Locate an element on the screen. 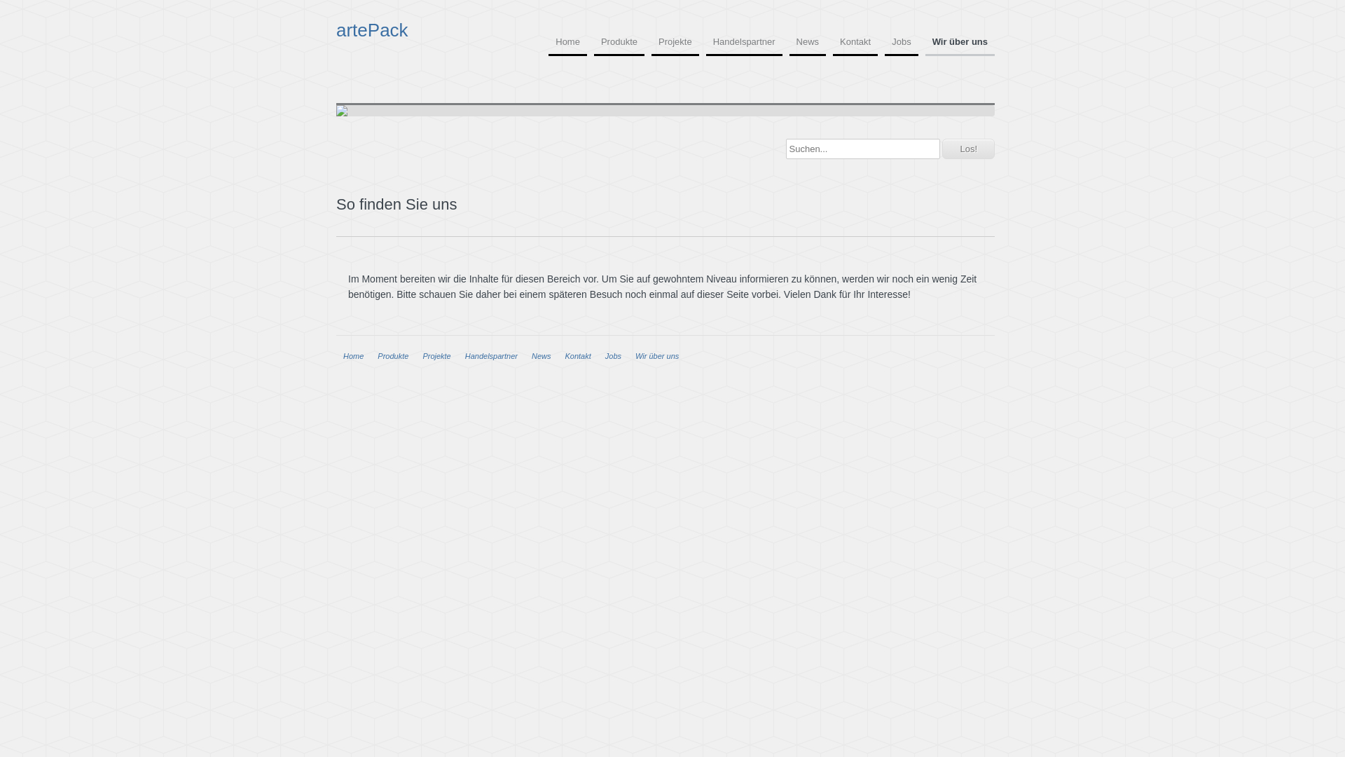 The height and width of the screenshot is (757, 1345). Jobs is located at coordinates (901, 46).